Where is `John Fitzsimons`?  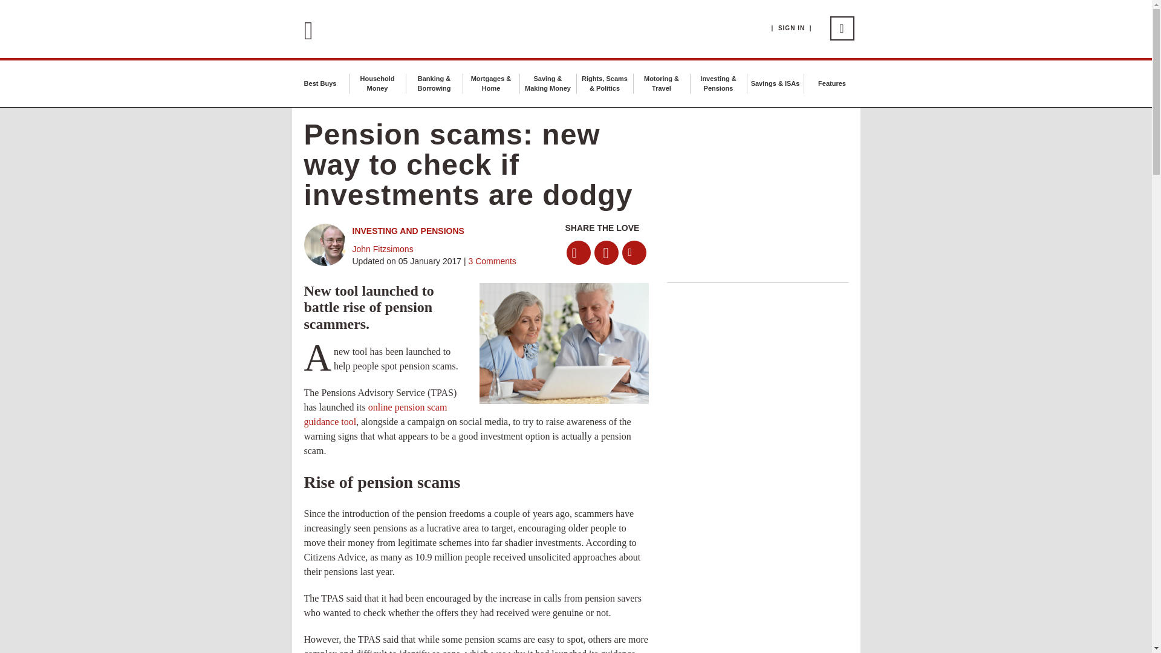 John Fitzsimons is located at coordinates (382, 249).